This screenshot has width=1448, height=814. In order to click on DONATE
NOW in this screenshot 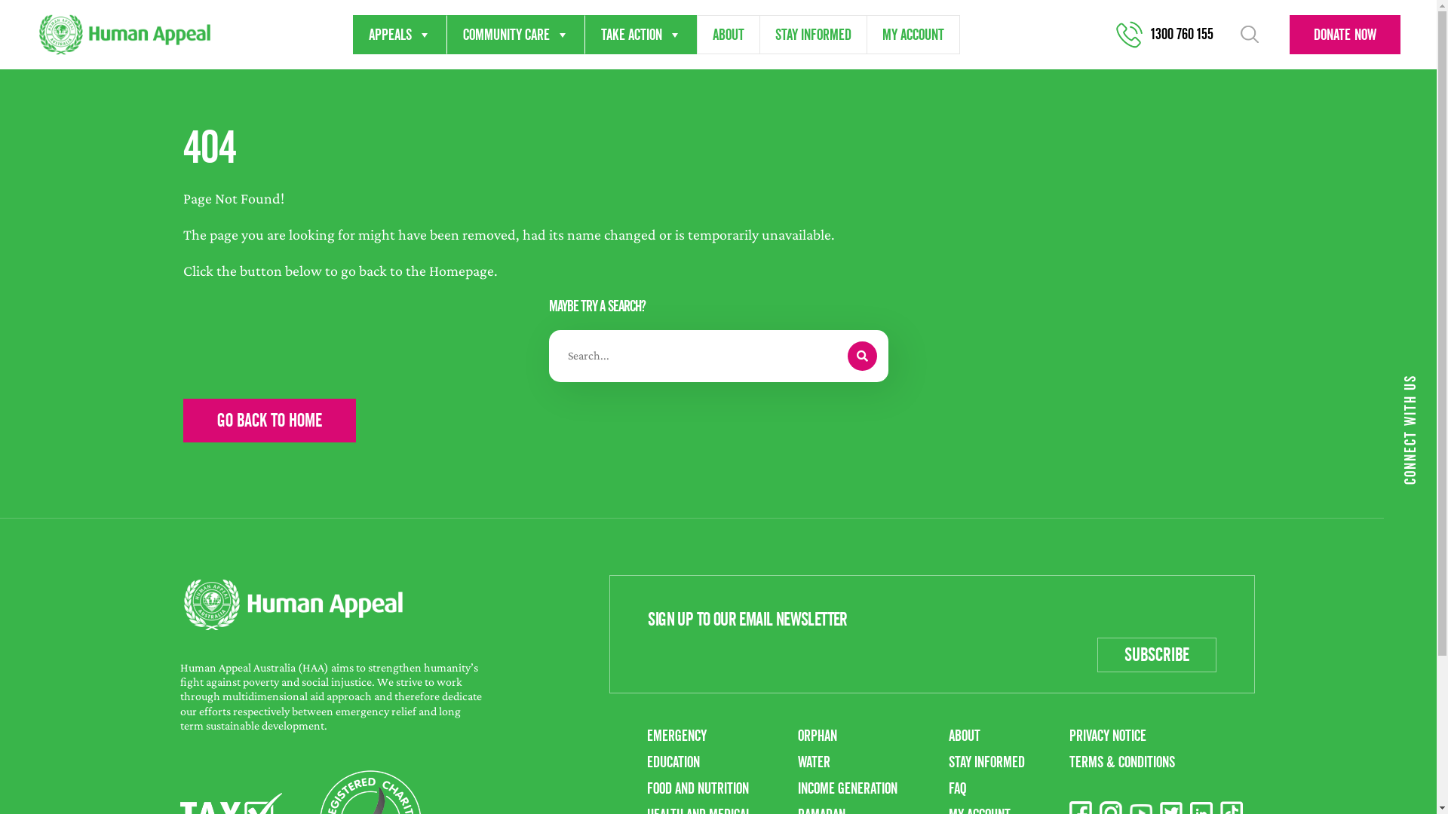, I will do `click(1345, 35)`.